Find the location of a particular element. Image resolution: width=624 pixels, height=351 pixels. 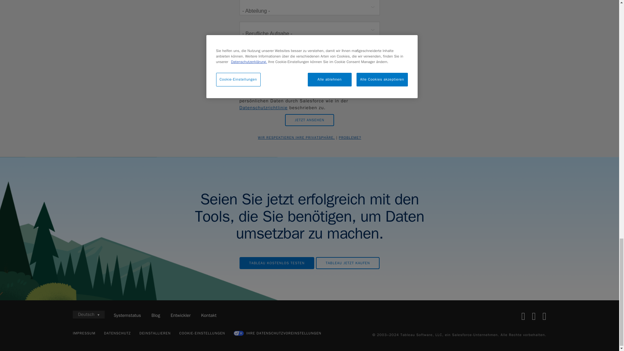

Jetzt ansehen is located at coordinates (309, 120).